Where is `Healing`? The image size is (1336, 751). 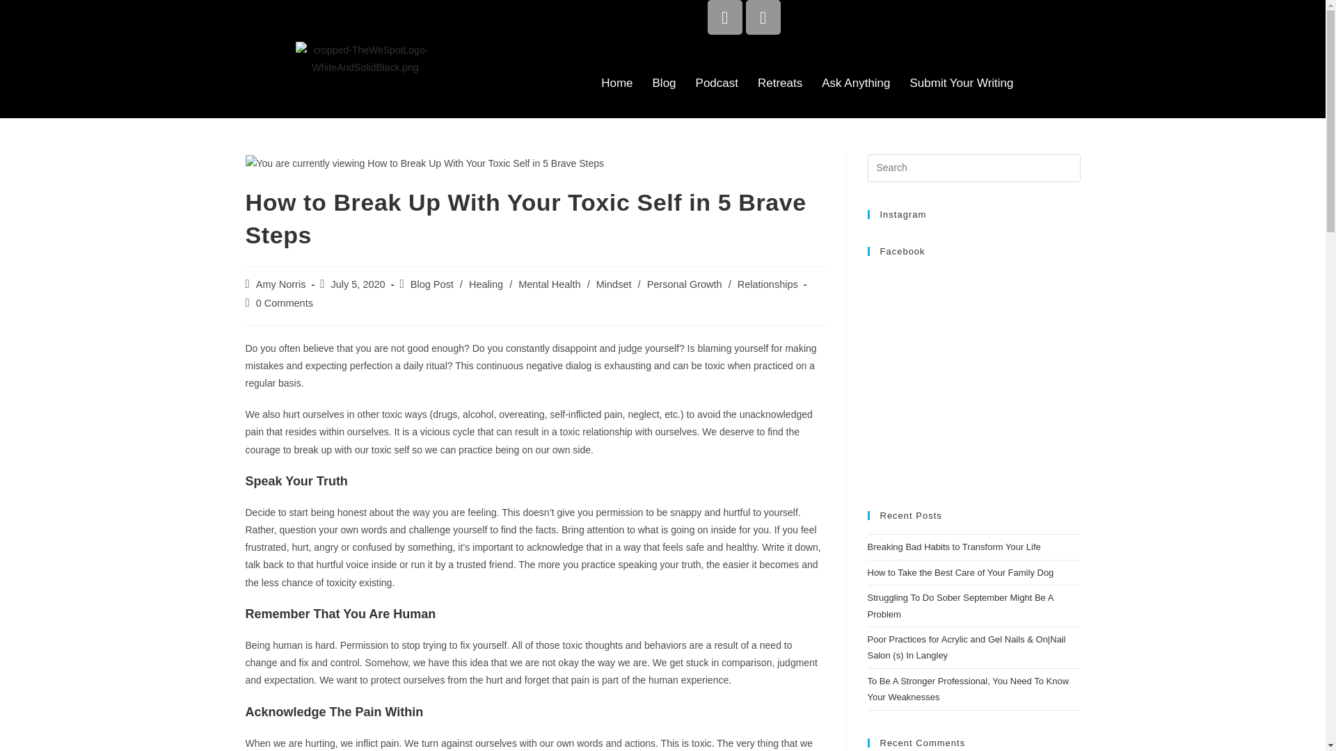 Healing is located at coordinates (486, 284).